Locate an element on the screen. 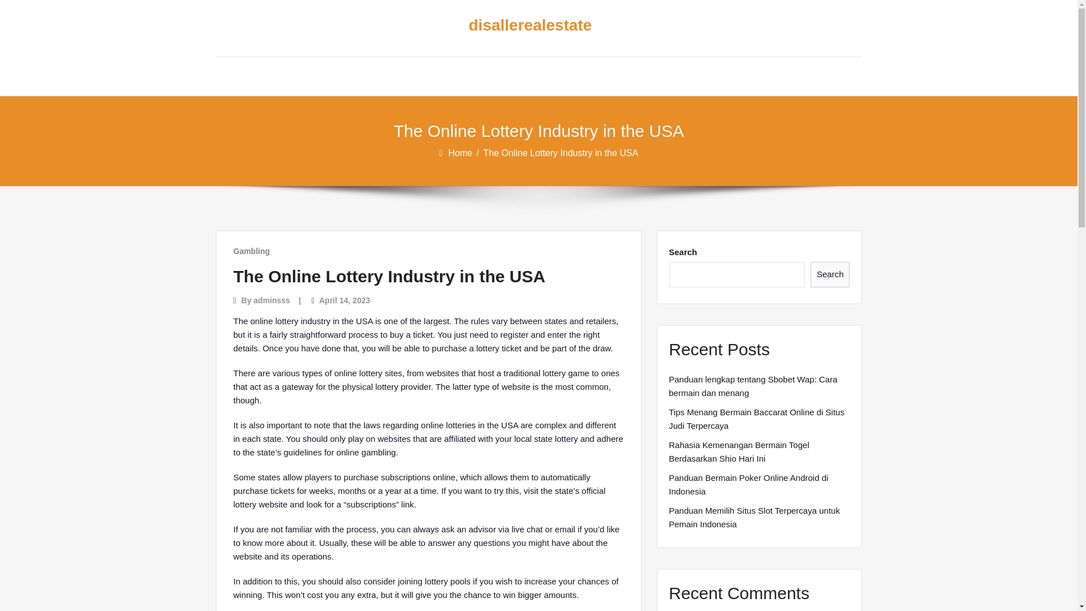 This screenshot has height=611, width=1086. Search is located at coordinates (830, 274).